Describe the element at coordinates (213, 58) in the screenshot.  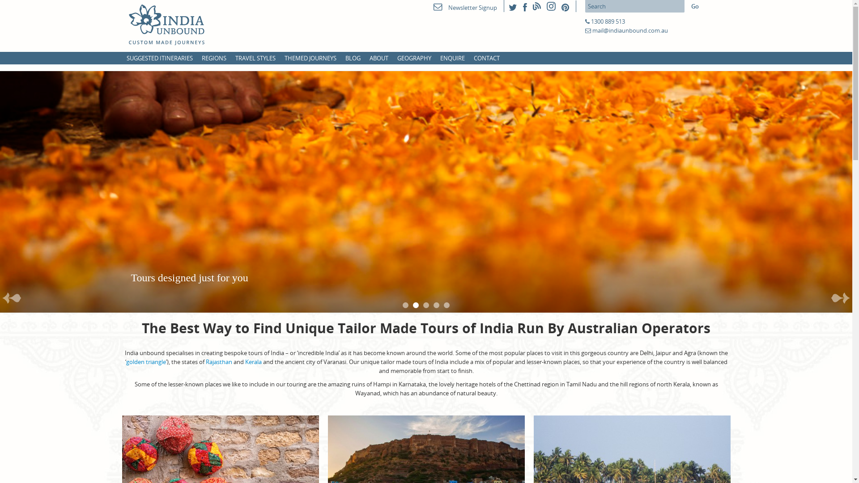
I see `REGIONS` at that location.